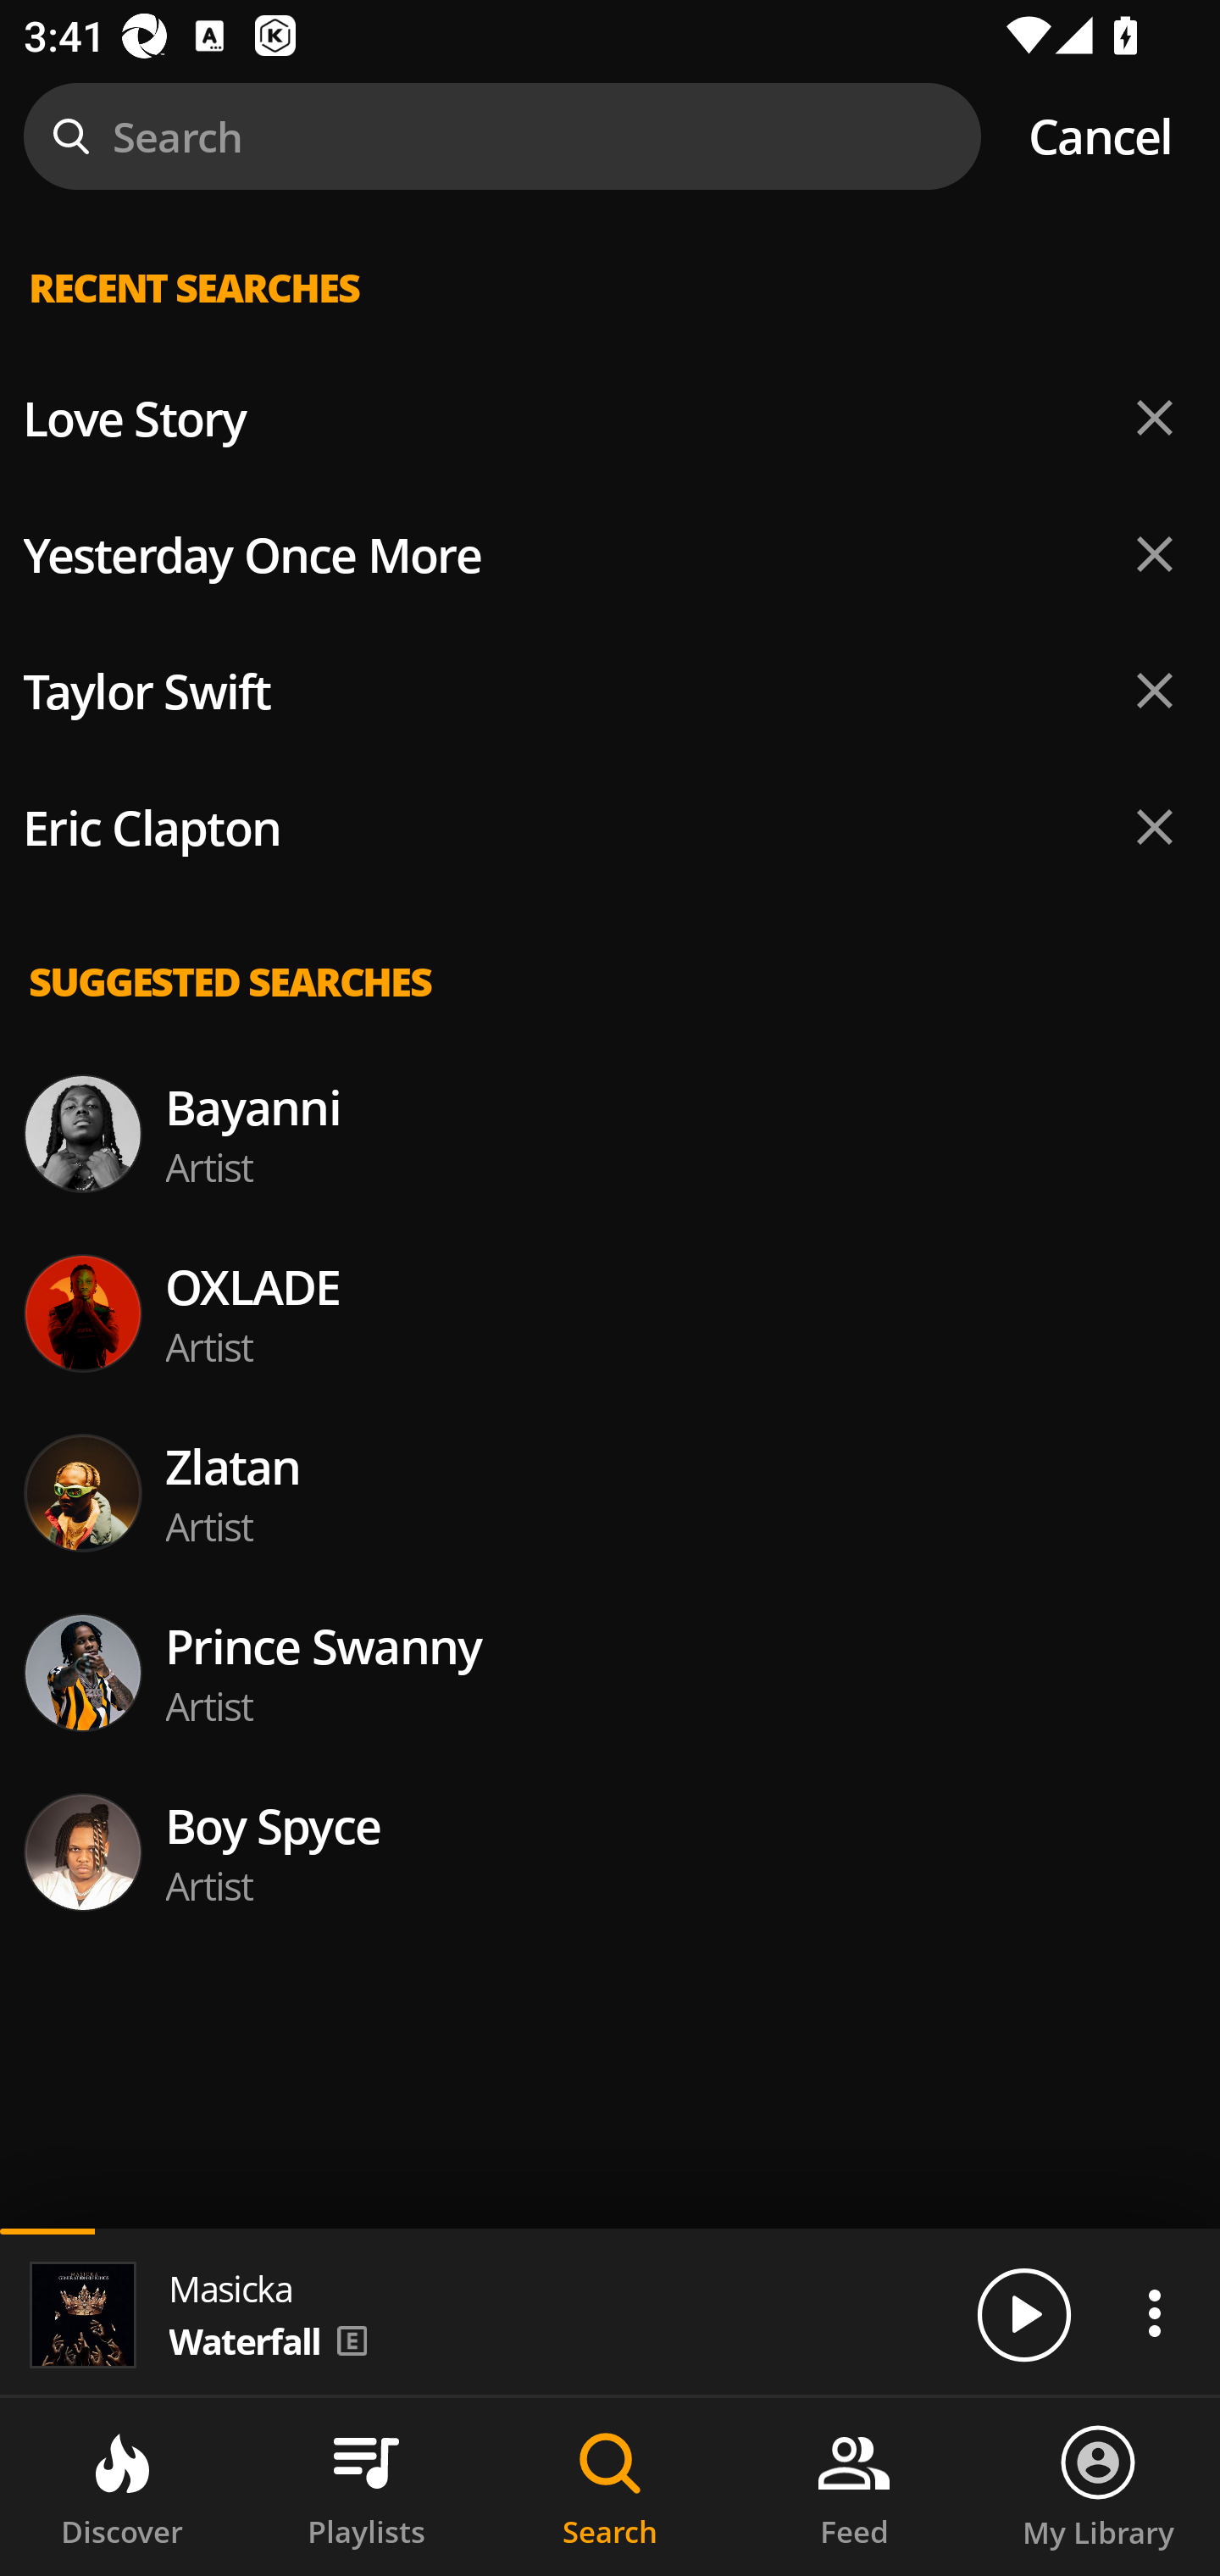  What do you see at coordinates (1154, 690) in the screenshot?
I see `Delete` at bounding box center [1154, 690].